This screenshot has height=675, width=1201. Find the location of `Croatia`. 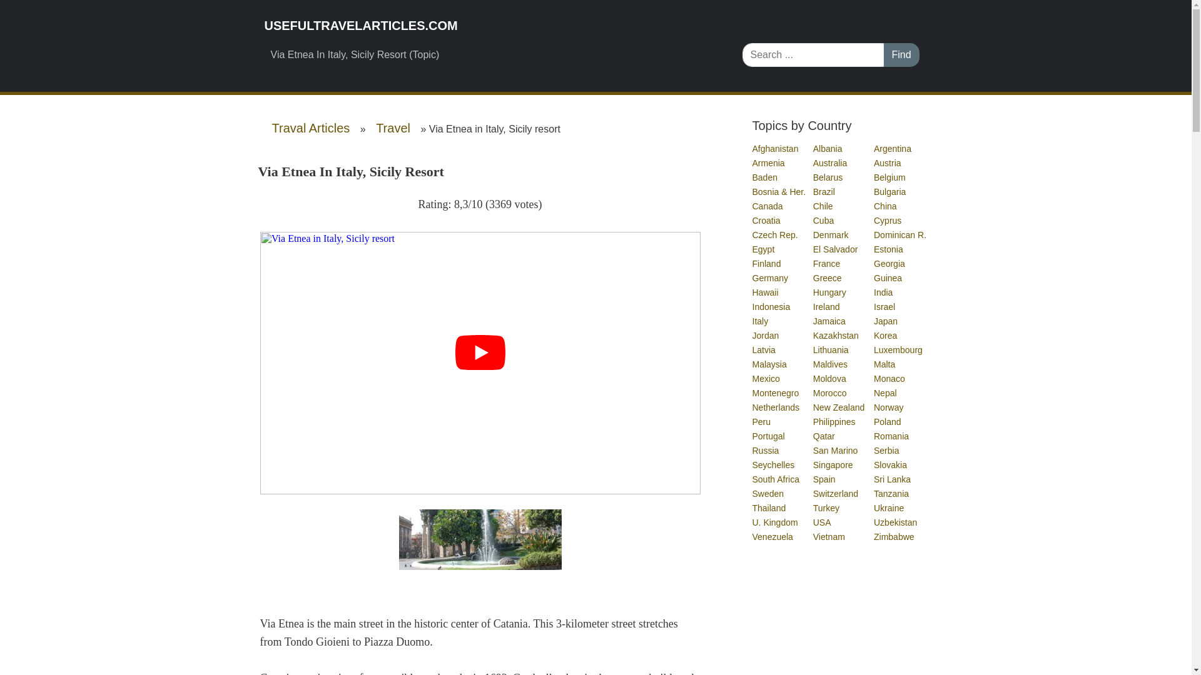

Croatia is located at coordinates (766, 220).